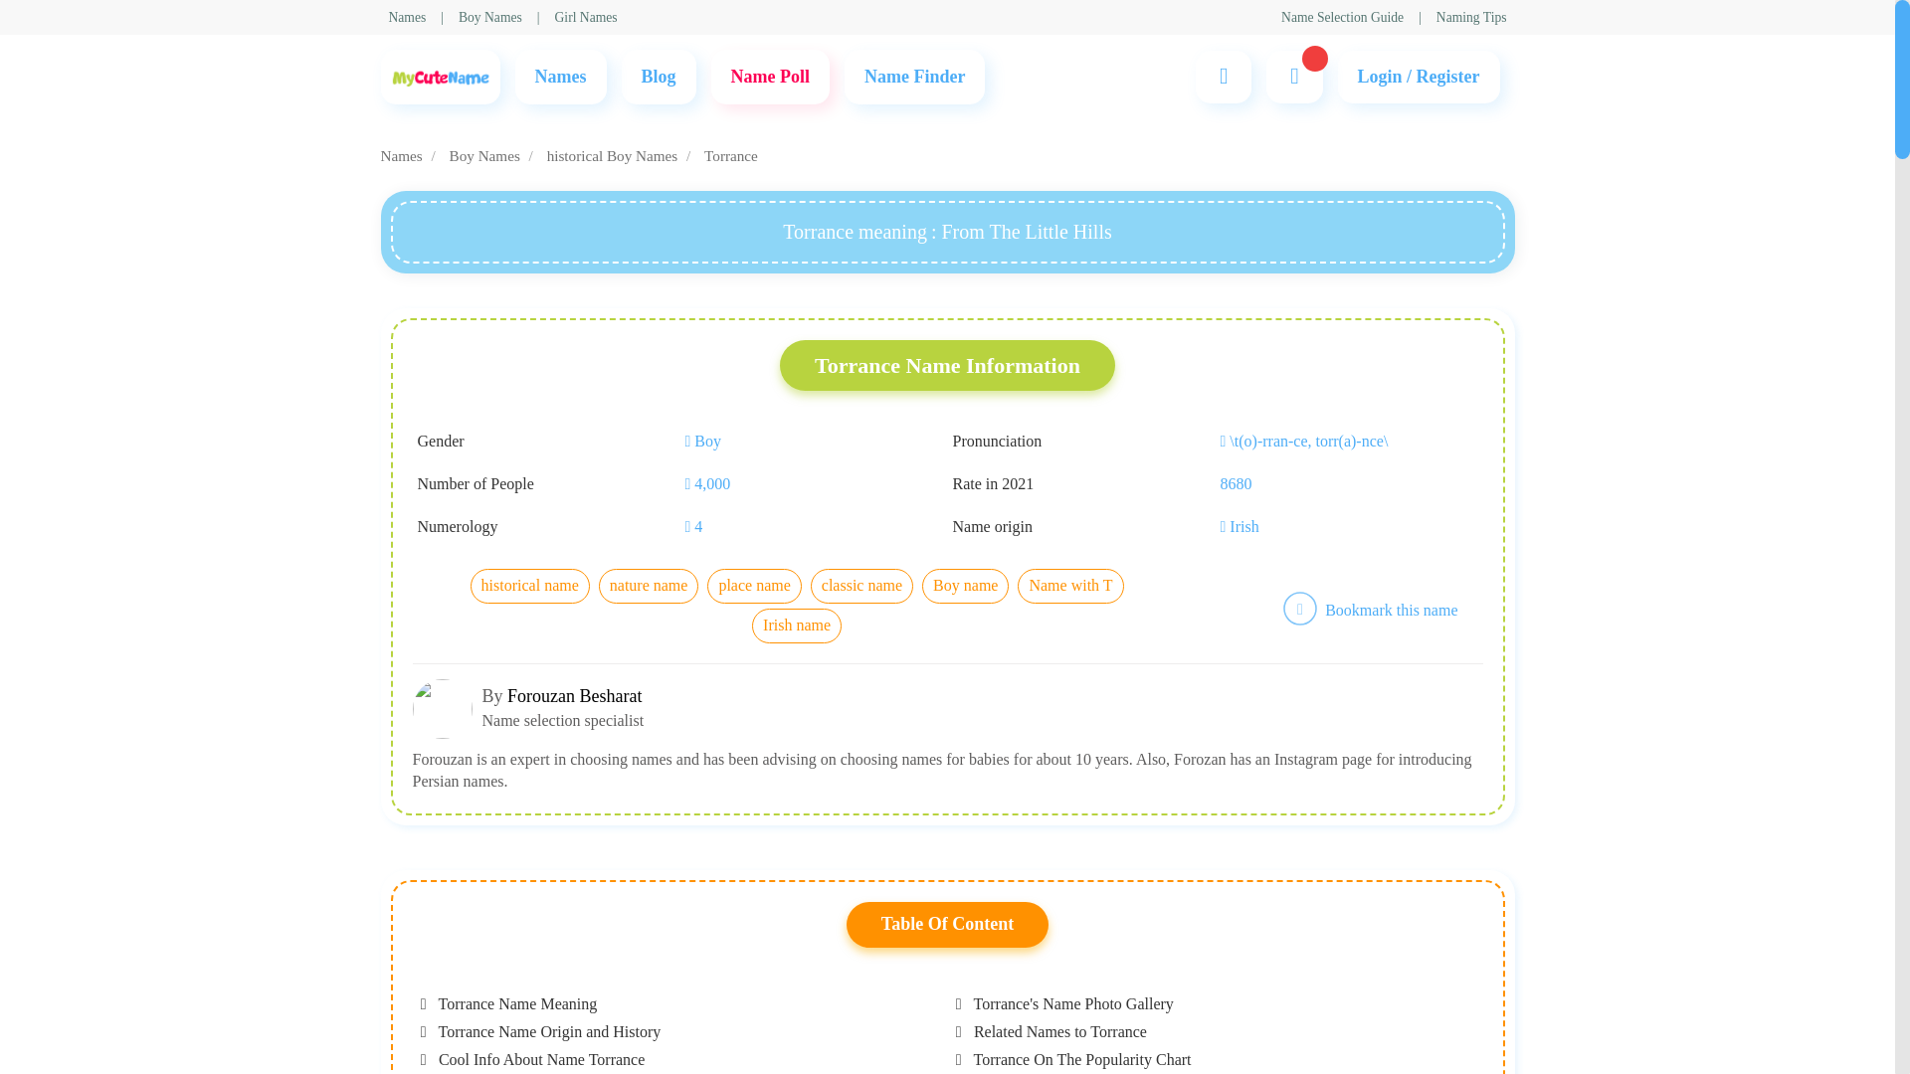 The width and height of the screenshot is (1910, 1074). What do you see at coordinates (406, 17) in the screenshot?
I see `Names` at bounding box center [406, 17].